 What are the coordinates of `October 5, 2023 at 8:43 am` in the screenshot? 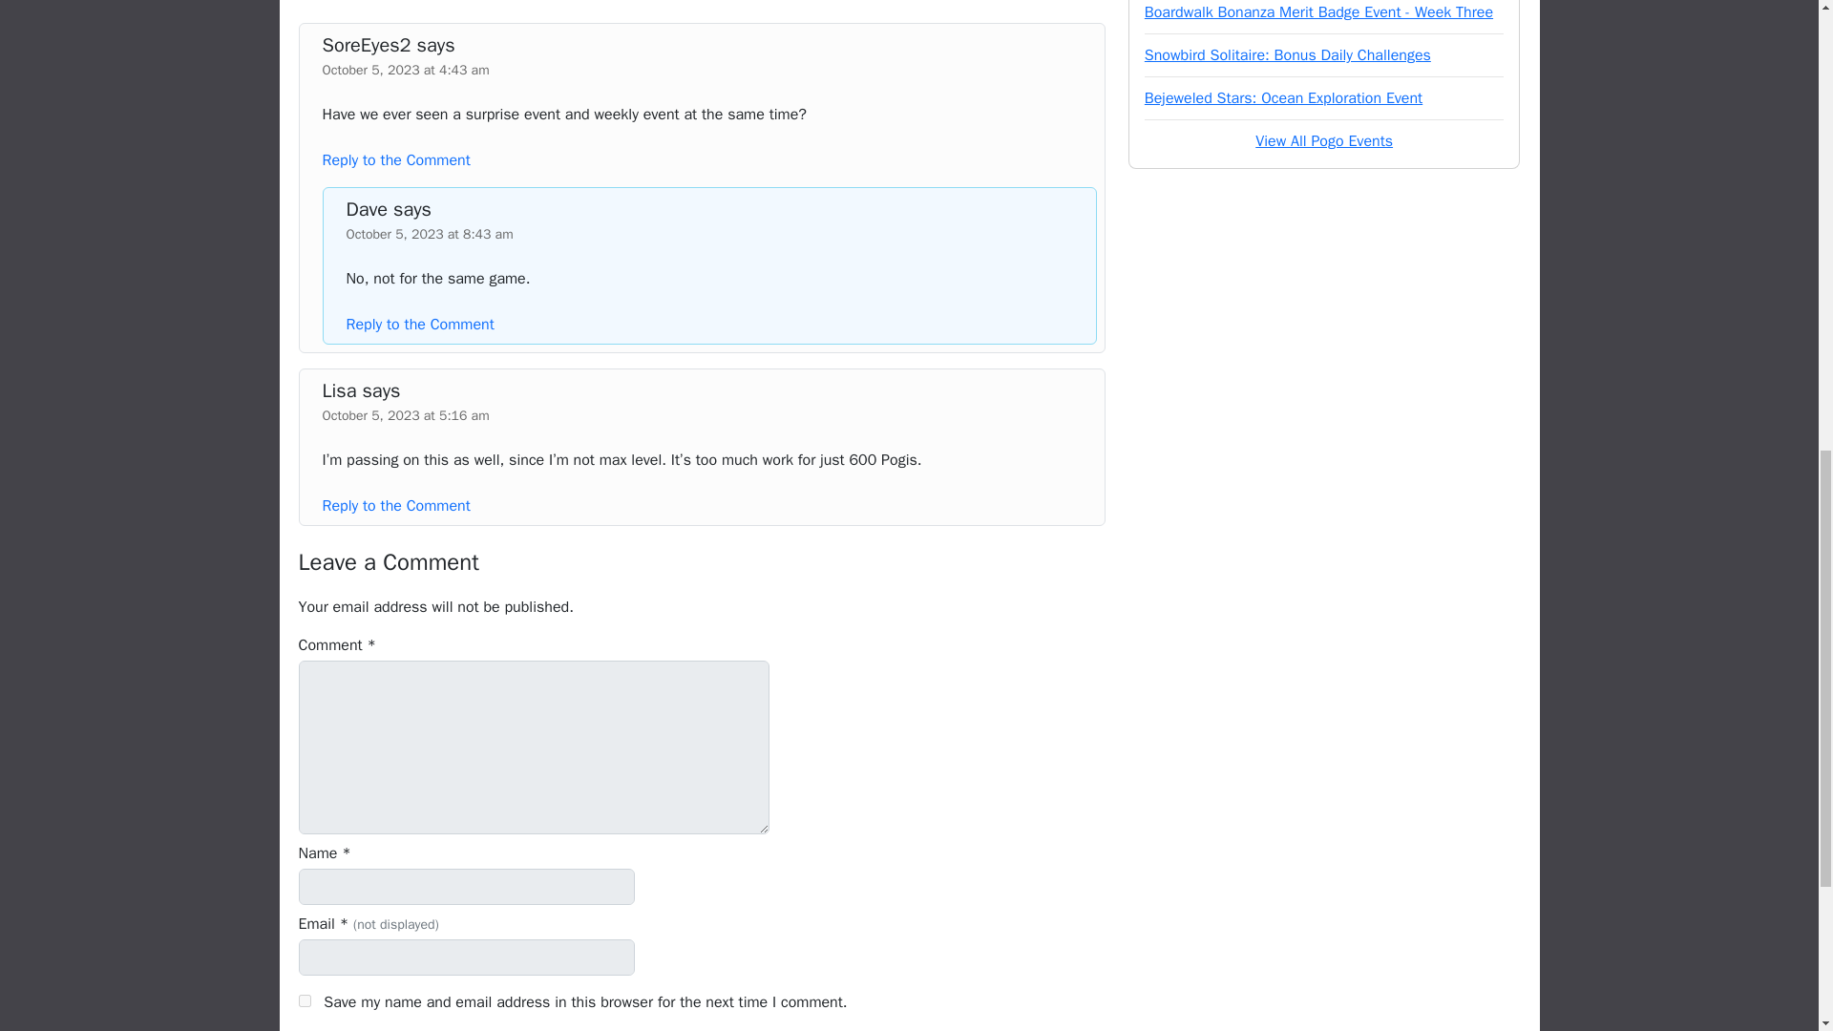 It's located at (430, 233).